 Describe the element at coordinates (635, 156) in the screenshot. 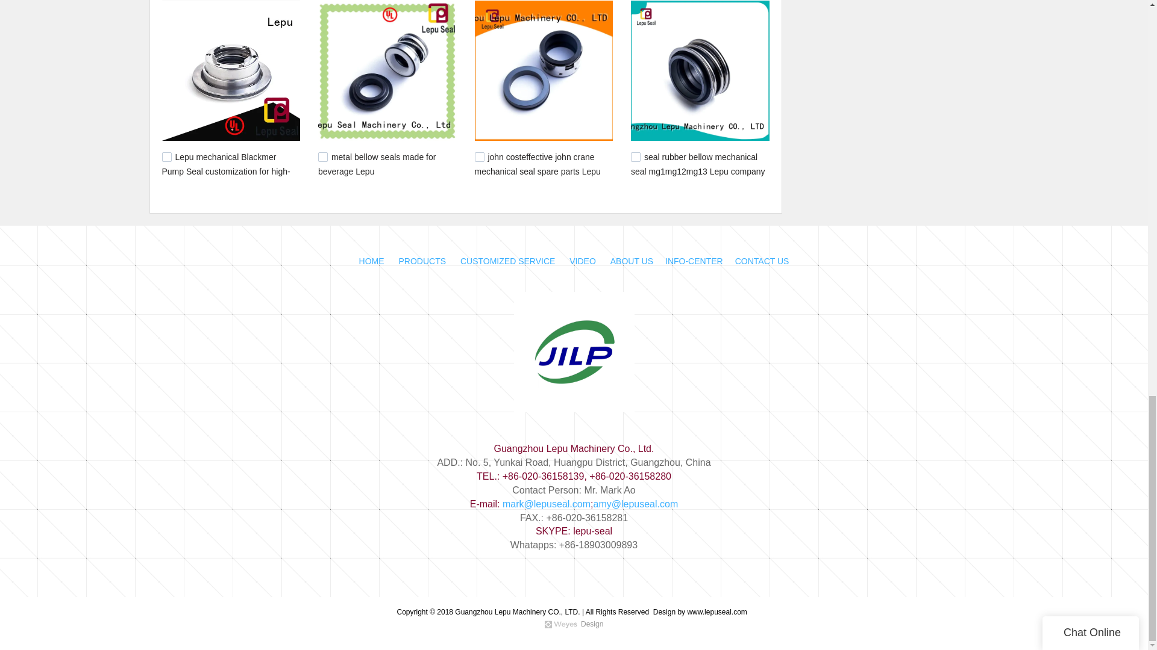

I see `754` at that location.